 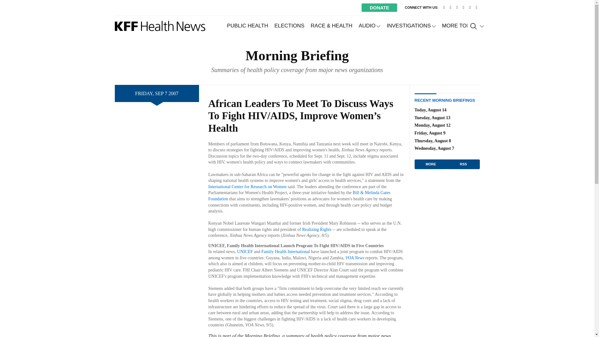 I want to click on PUBLIC HEALTH, so click(x=248, y=26).